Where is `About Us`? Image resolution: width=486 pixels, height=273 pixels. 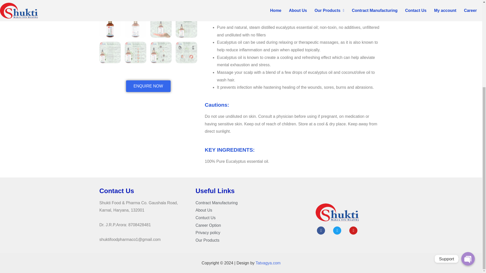 About Us is located at coordinates (241, 210).